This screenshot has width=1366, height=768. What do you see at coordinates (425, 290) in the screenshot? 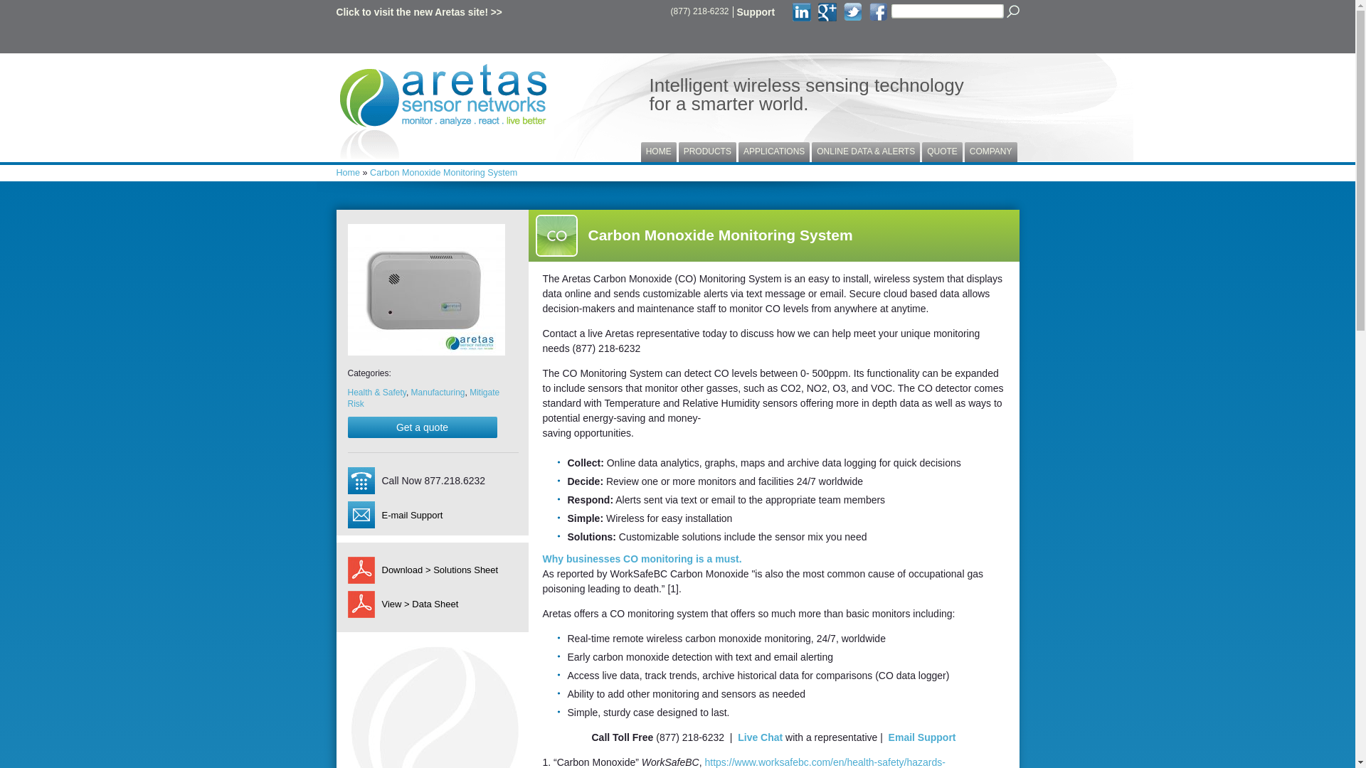
I see `Carbon Monoxide Monitoring System` at bounding box center [425, 290].